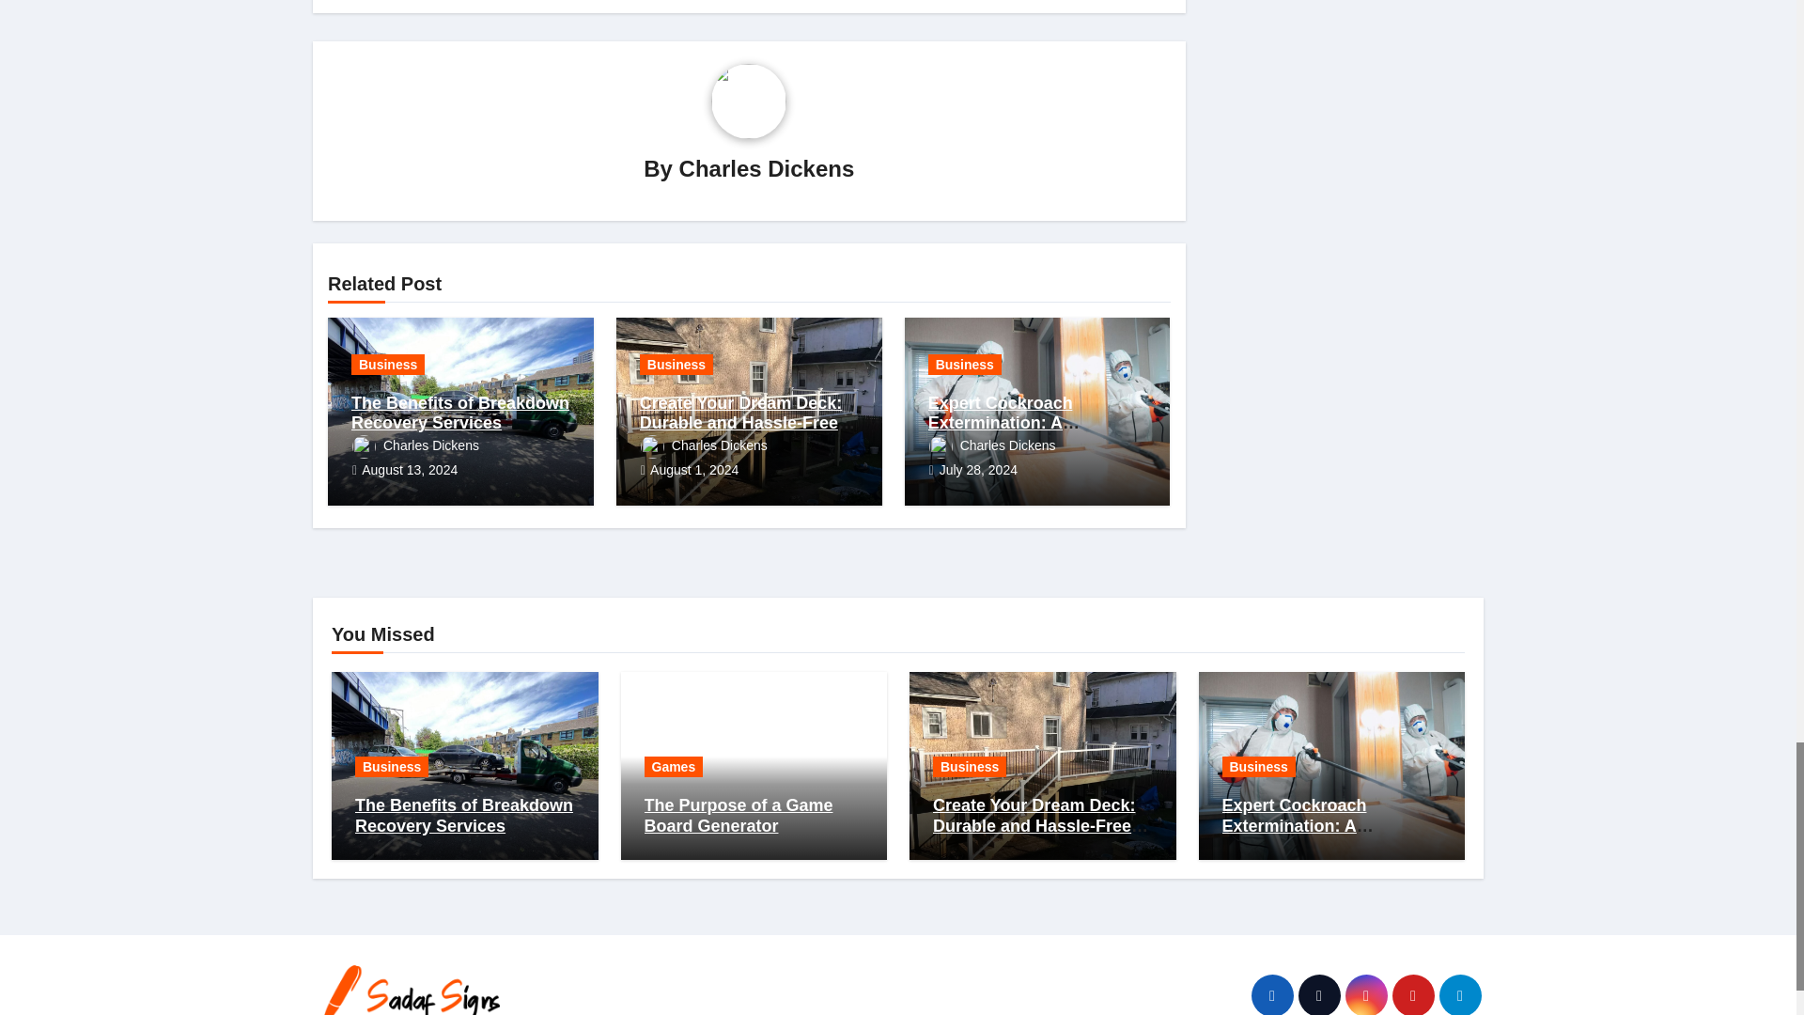 This screenshot has width=1804, height=1015. What do you see at coordinates (460, 414) in the screenshot?
I see `Permalink to: The Benefits of Breakdown Recovery Services` at bounding box center [460, 414].